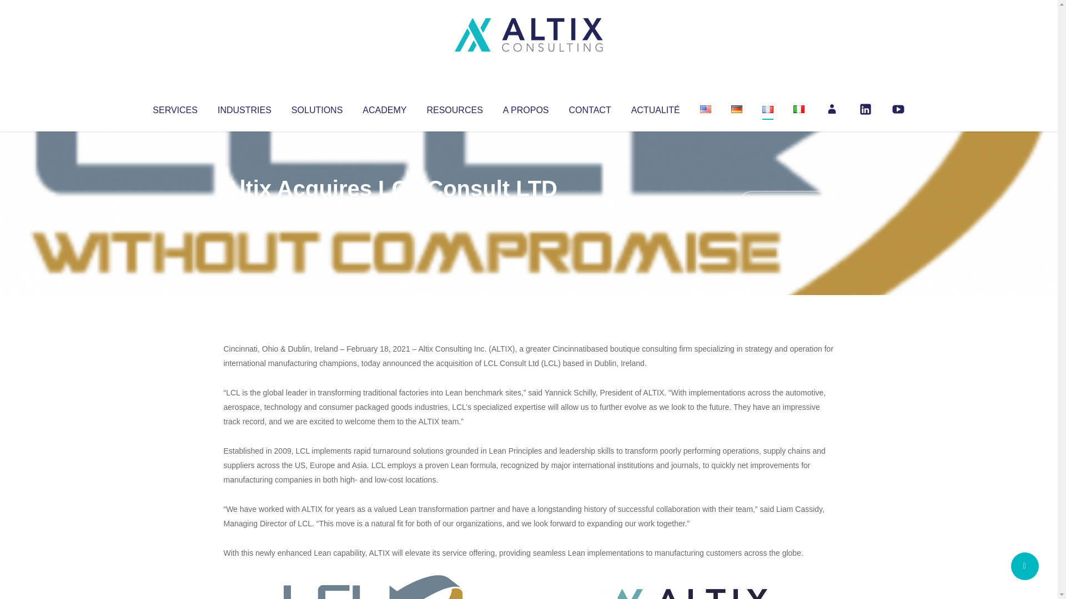 This screenshot has height=599, width=1066. I want to click on INDUSTRIES, so click(244, 108).